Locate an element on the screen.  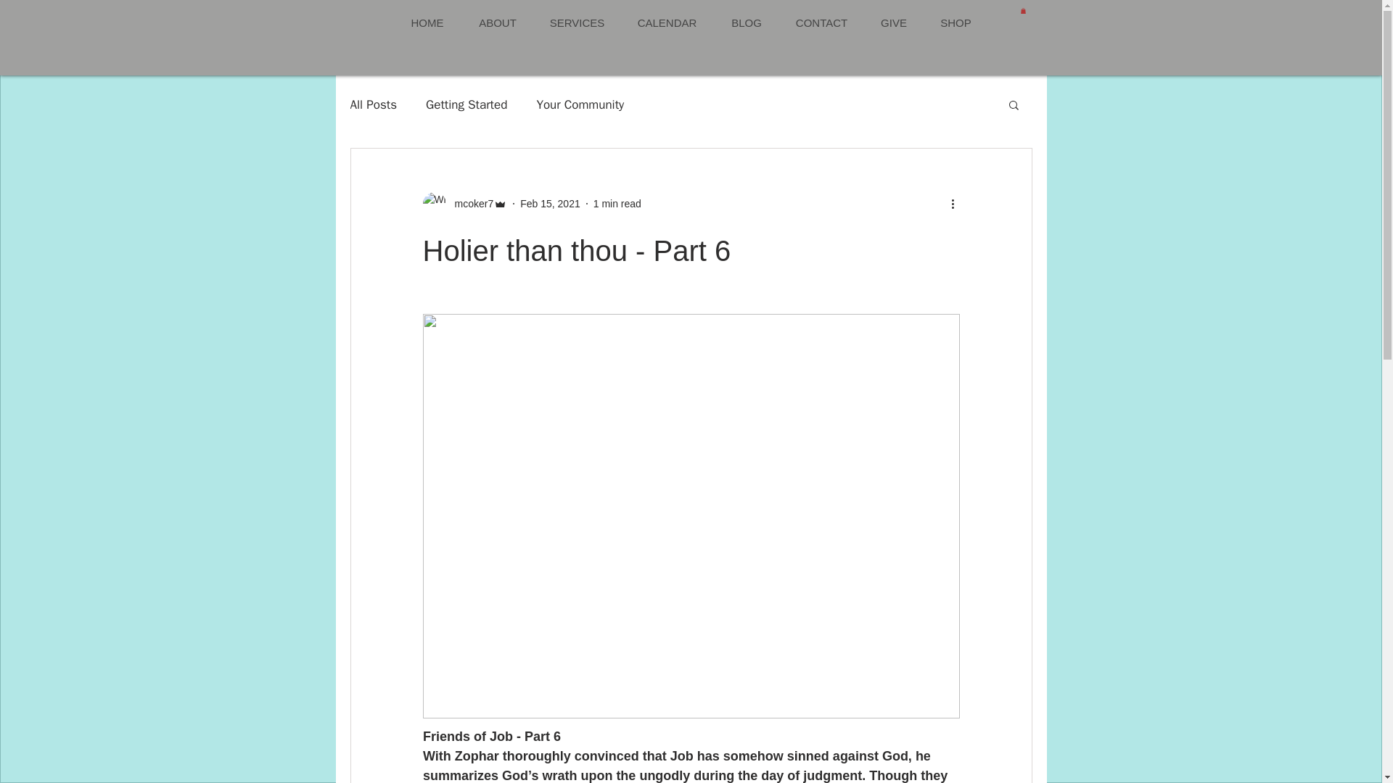
Your Community is located at coordinates (580, 104).